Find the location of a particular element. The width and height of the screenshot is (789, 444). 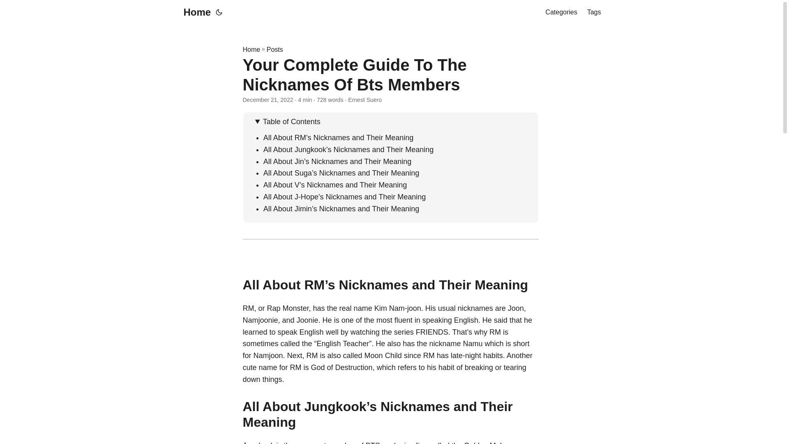

Categories is located at coordinates (561, 12).